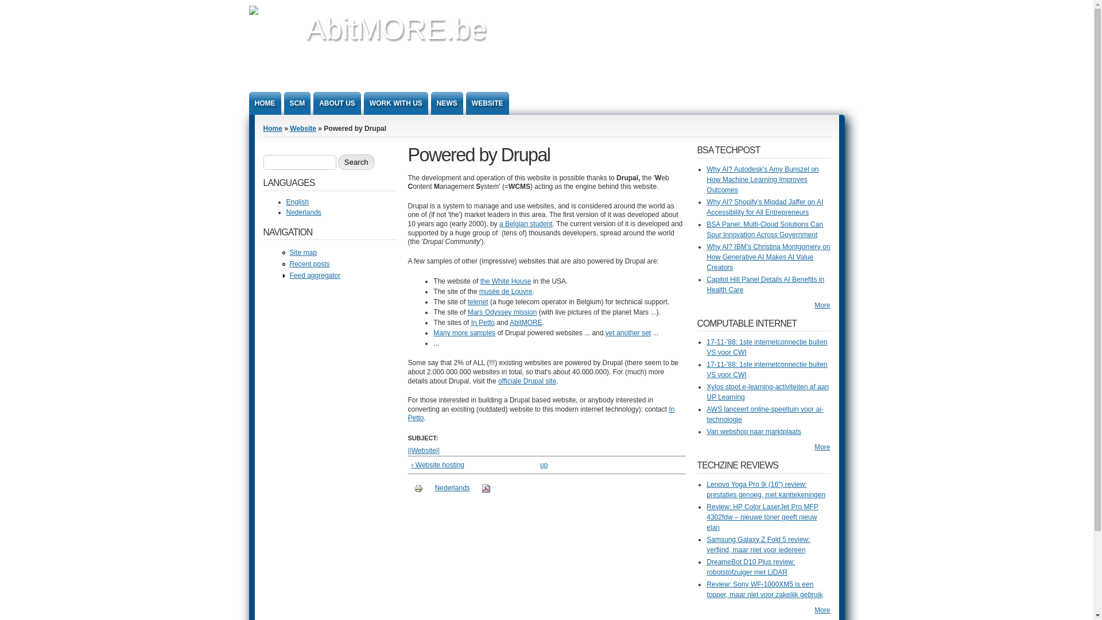  What do you see at coordinates (767, 370) in the screenshot?
I see `17-11-'88: 1ste internetconnectie buiten VS voor CWI` at bounding box center [767, 370].